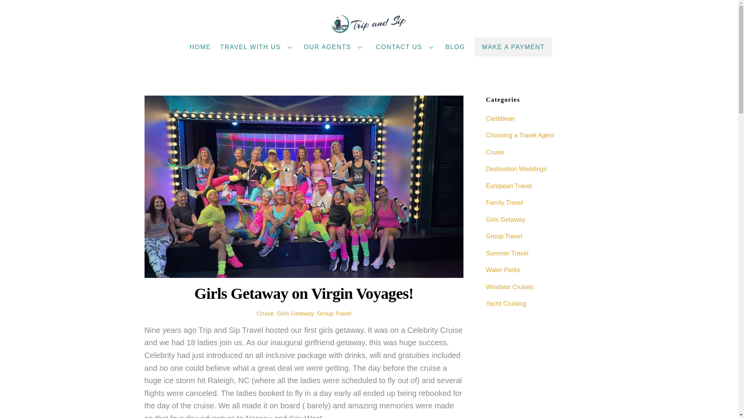  What do you see at coordinates (257, 46) in the screenshot?
I see `TRAVEL WITH US` at bounding box center [257, 46].